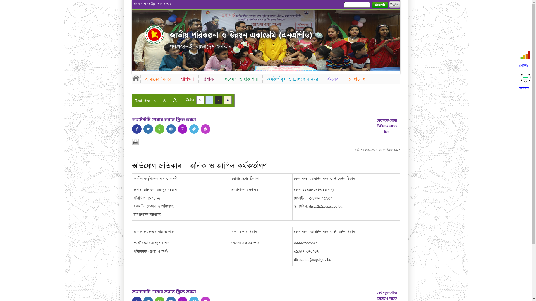 The width and height of the screenshot is (536, 301). Describe the element at coordinates (218, 100) in the screenshot. I see `C` at that location.